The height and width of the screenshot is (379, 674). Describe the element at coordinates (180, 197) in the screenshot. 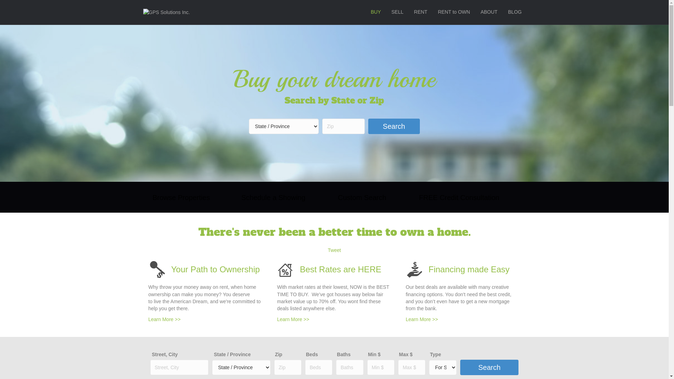

I see `Browse Properties` at that location.